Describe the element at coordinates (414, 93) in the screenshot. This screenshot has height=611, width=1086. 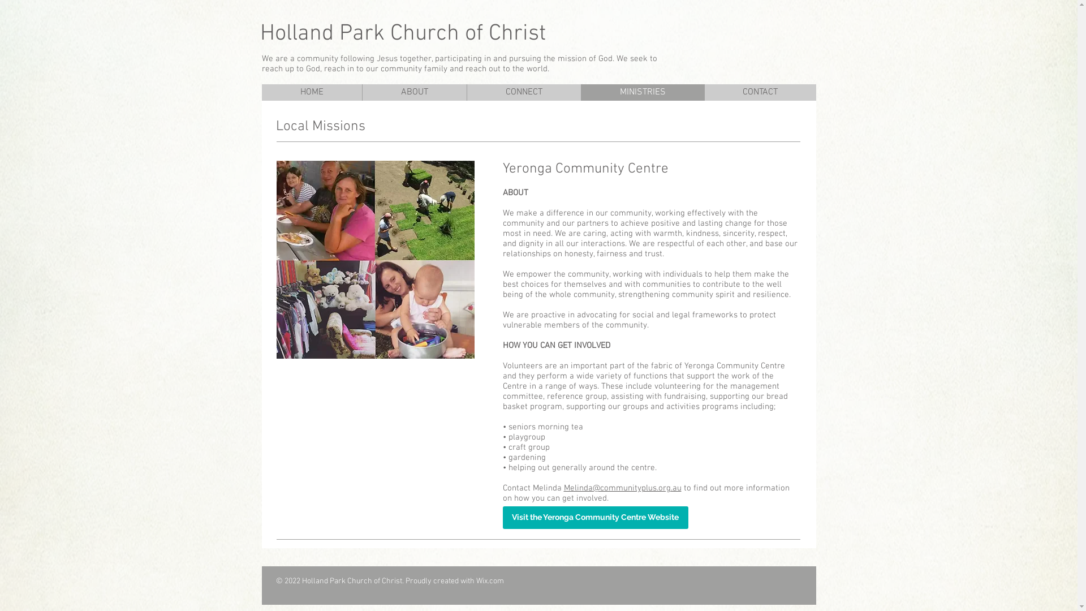
I see `ABOUT` at that location.